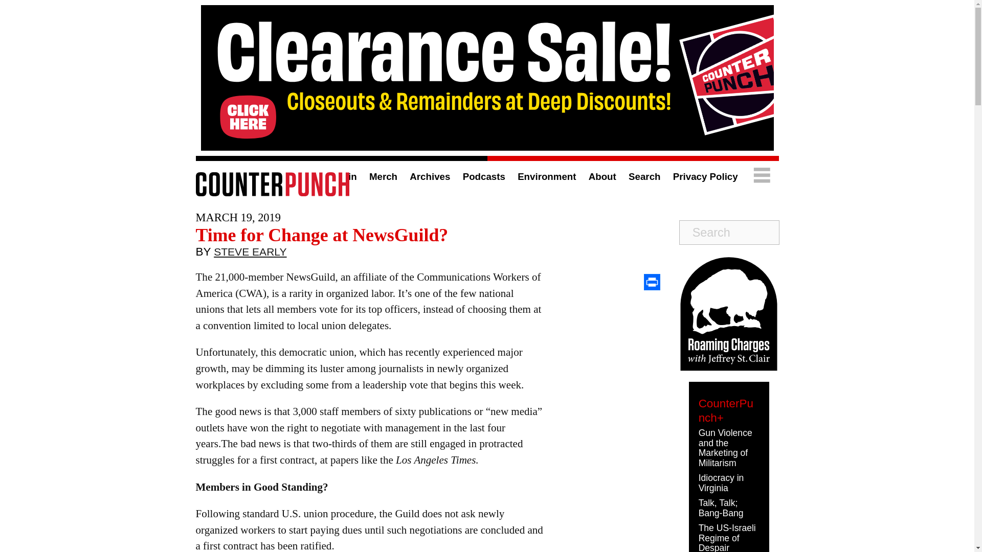 Image resolution: width=982 pixels, height=552 pixels. What do you see at coordinates (721, 508) in the screenshot?
I see `Talk, Talk; Bang-Bang` at bounding box center [721, 508].